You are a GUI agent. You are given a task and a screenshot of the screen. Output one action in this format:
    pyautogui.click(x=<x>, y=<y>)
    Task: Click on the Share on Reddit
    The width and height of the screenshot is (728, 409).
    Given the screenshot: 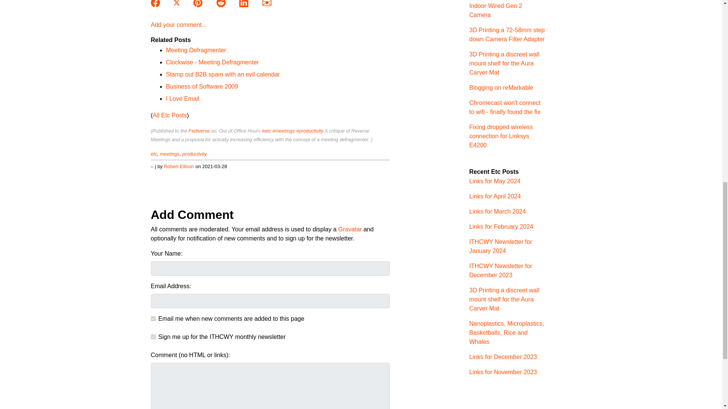 What is the action you would take?
    pyautogui.click(x=221, y=3)
    